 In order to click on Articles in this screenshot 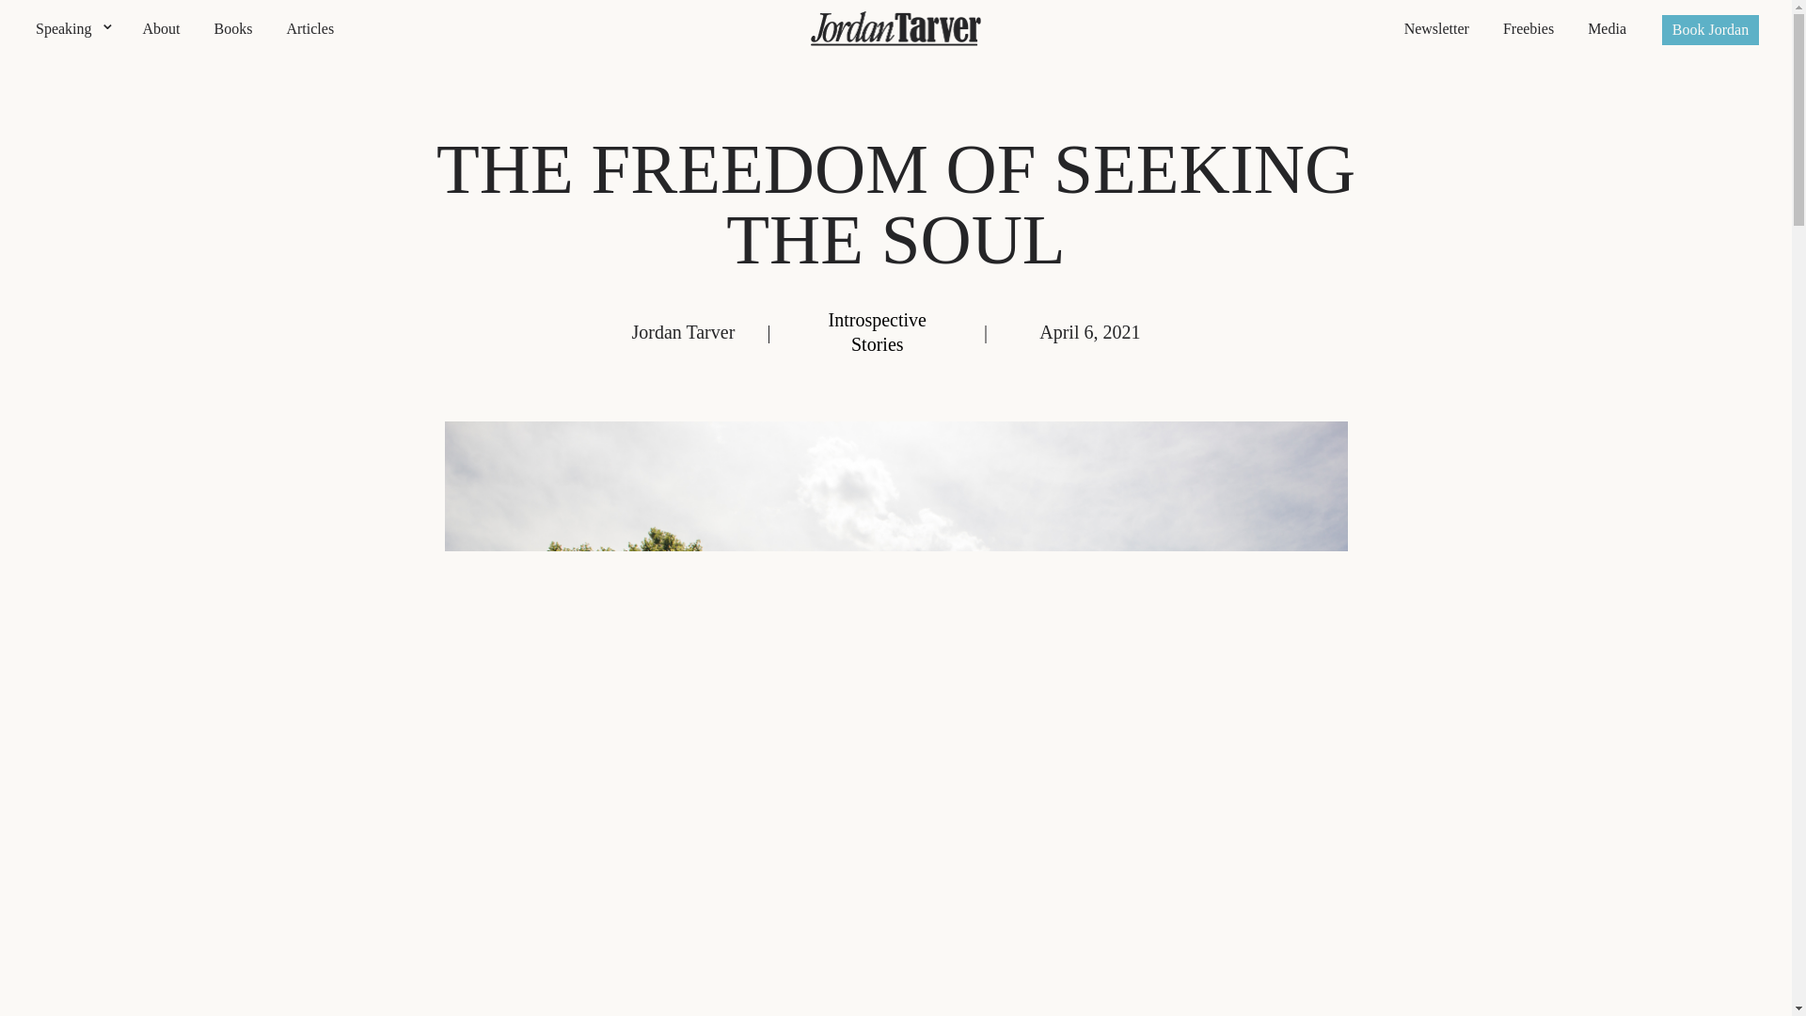, I will do `click(309, 28)`.